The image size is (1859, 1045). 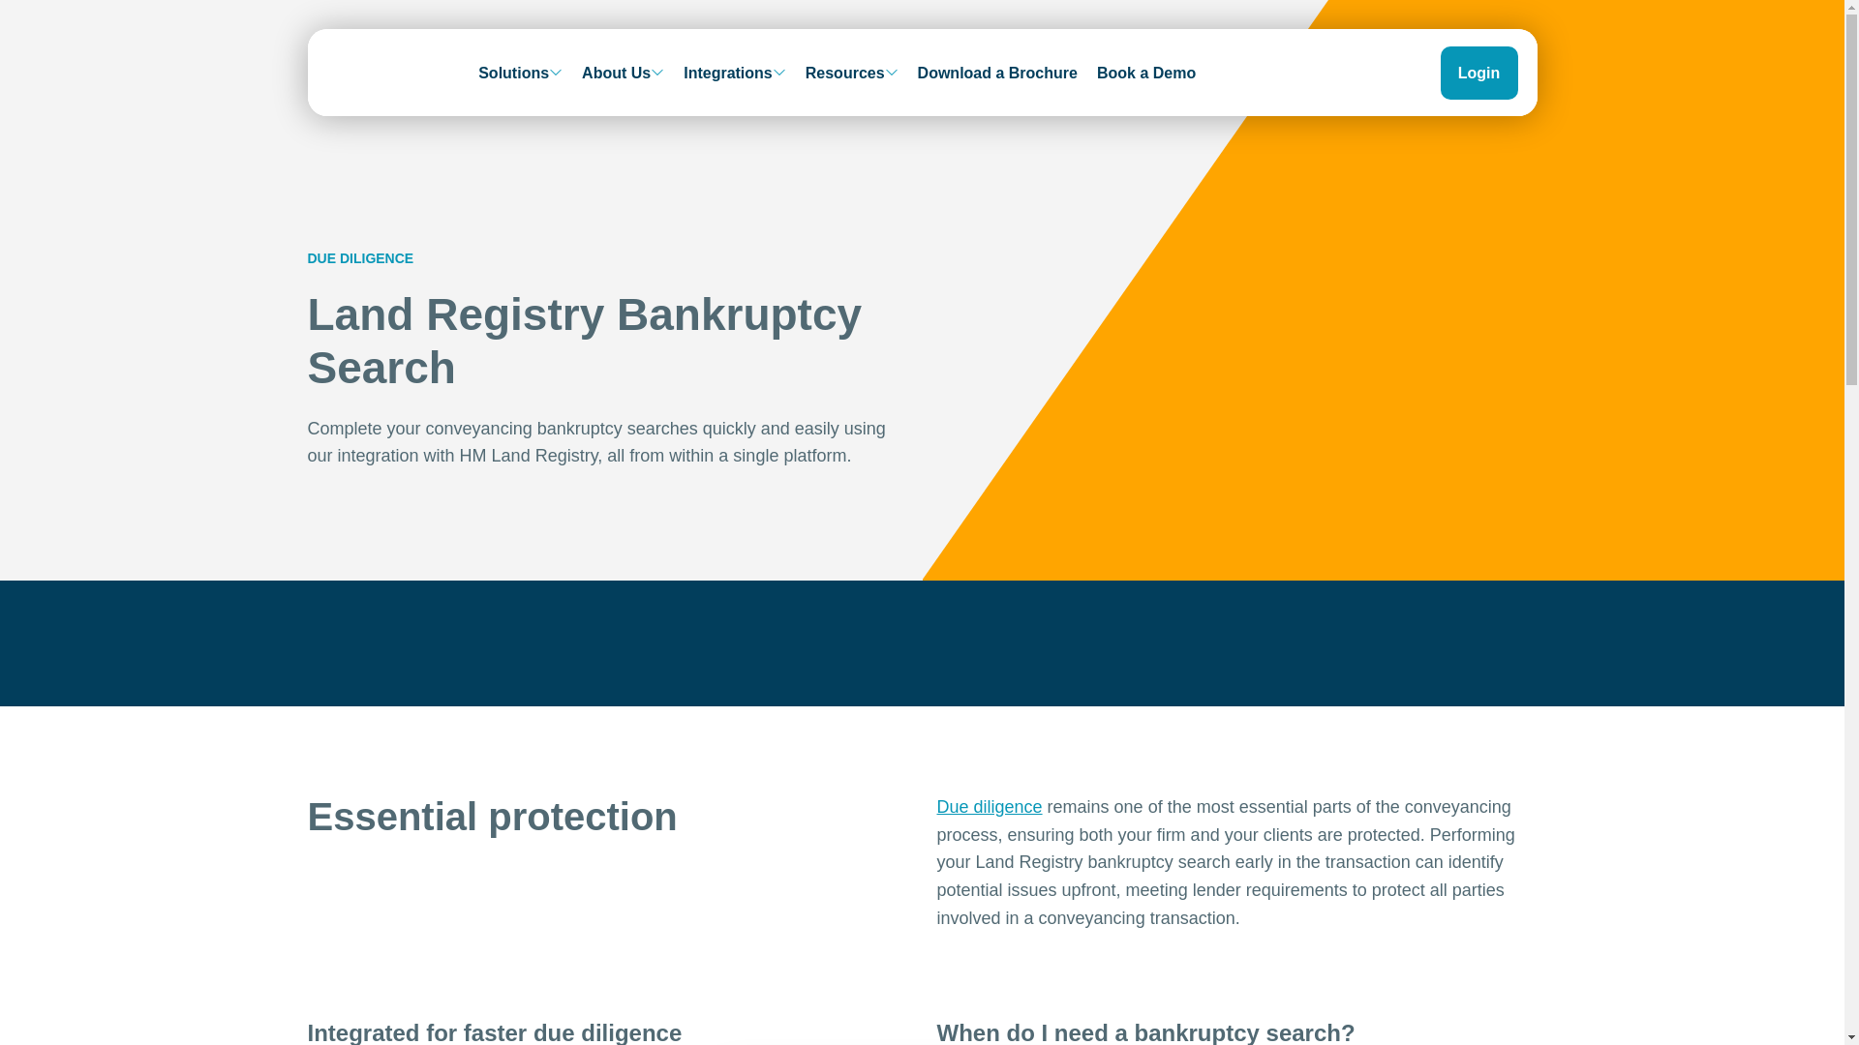 I want to click on Login, so click(x=1479, y=3).